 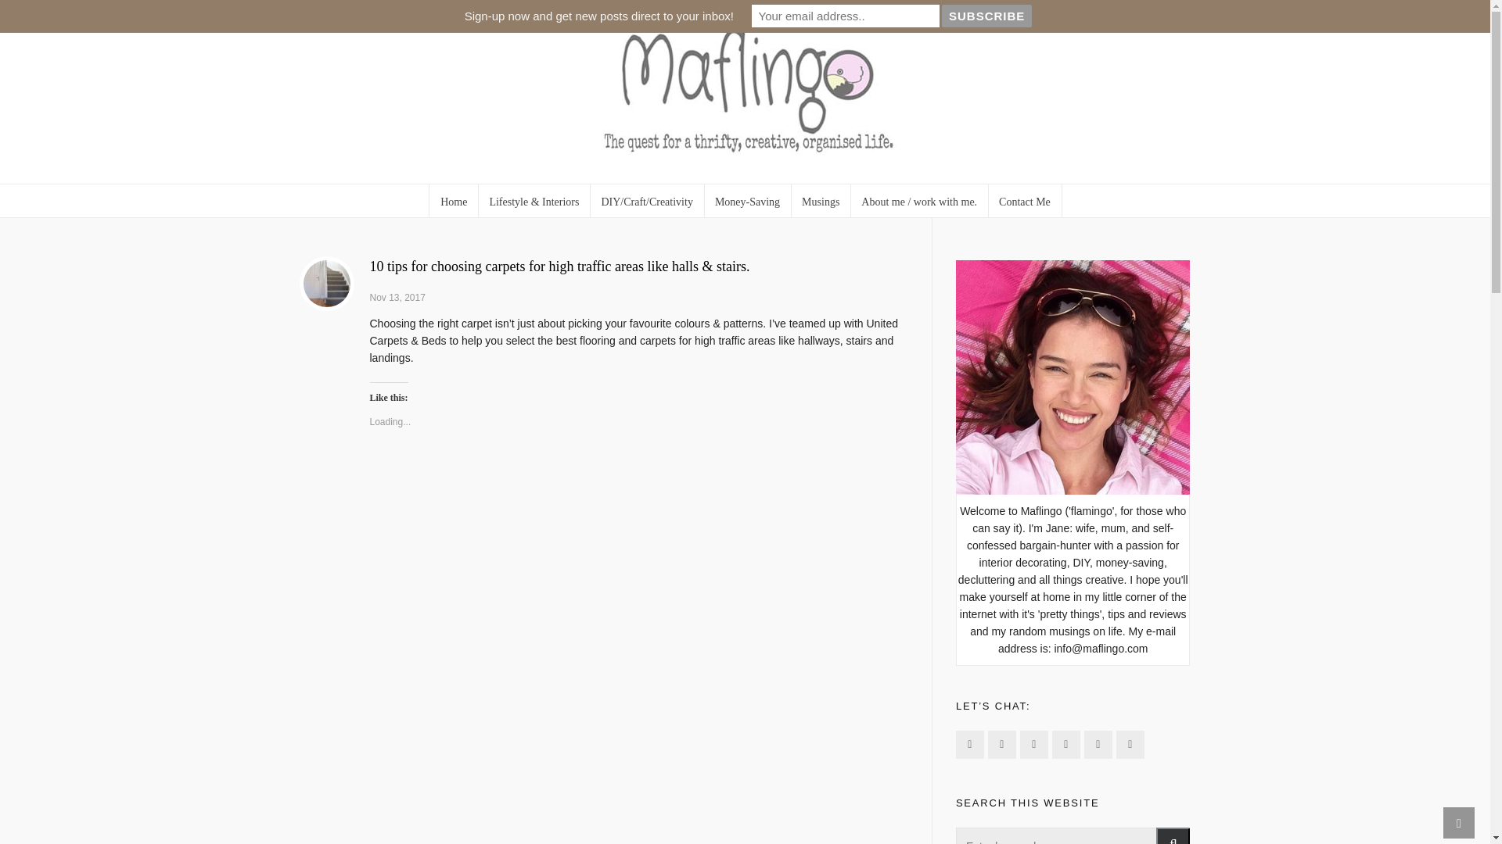 I want to click on Contact Me, so click(x=1025, y=200).